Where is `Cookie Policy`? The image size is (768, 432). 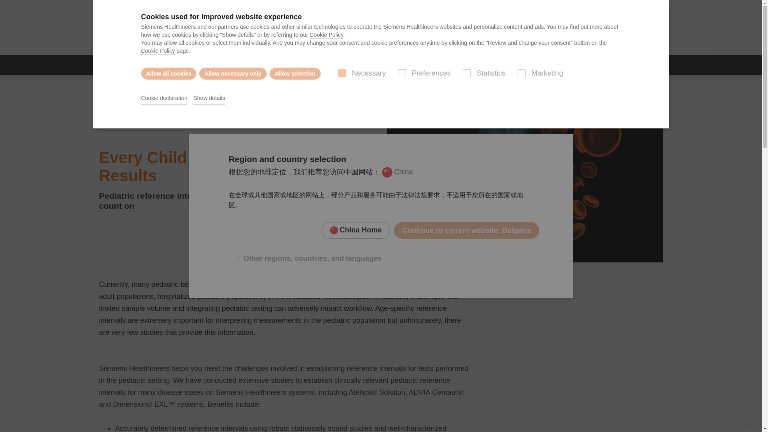 Cookie Policy is located at coordinates (158, 51).